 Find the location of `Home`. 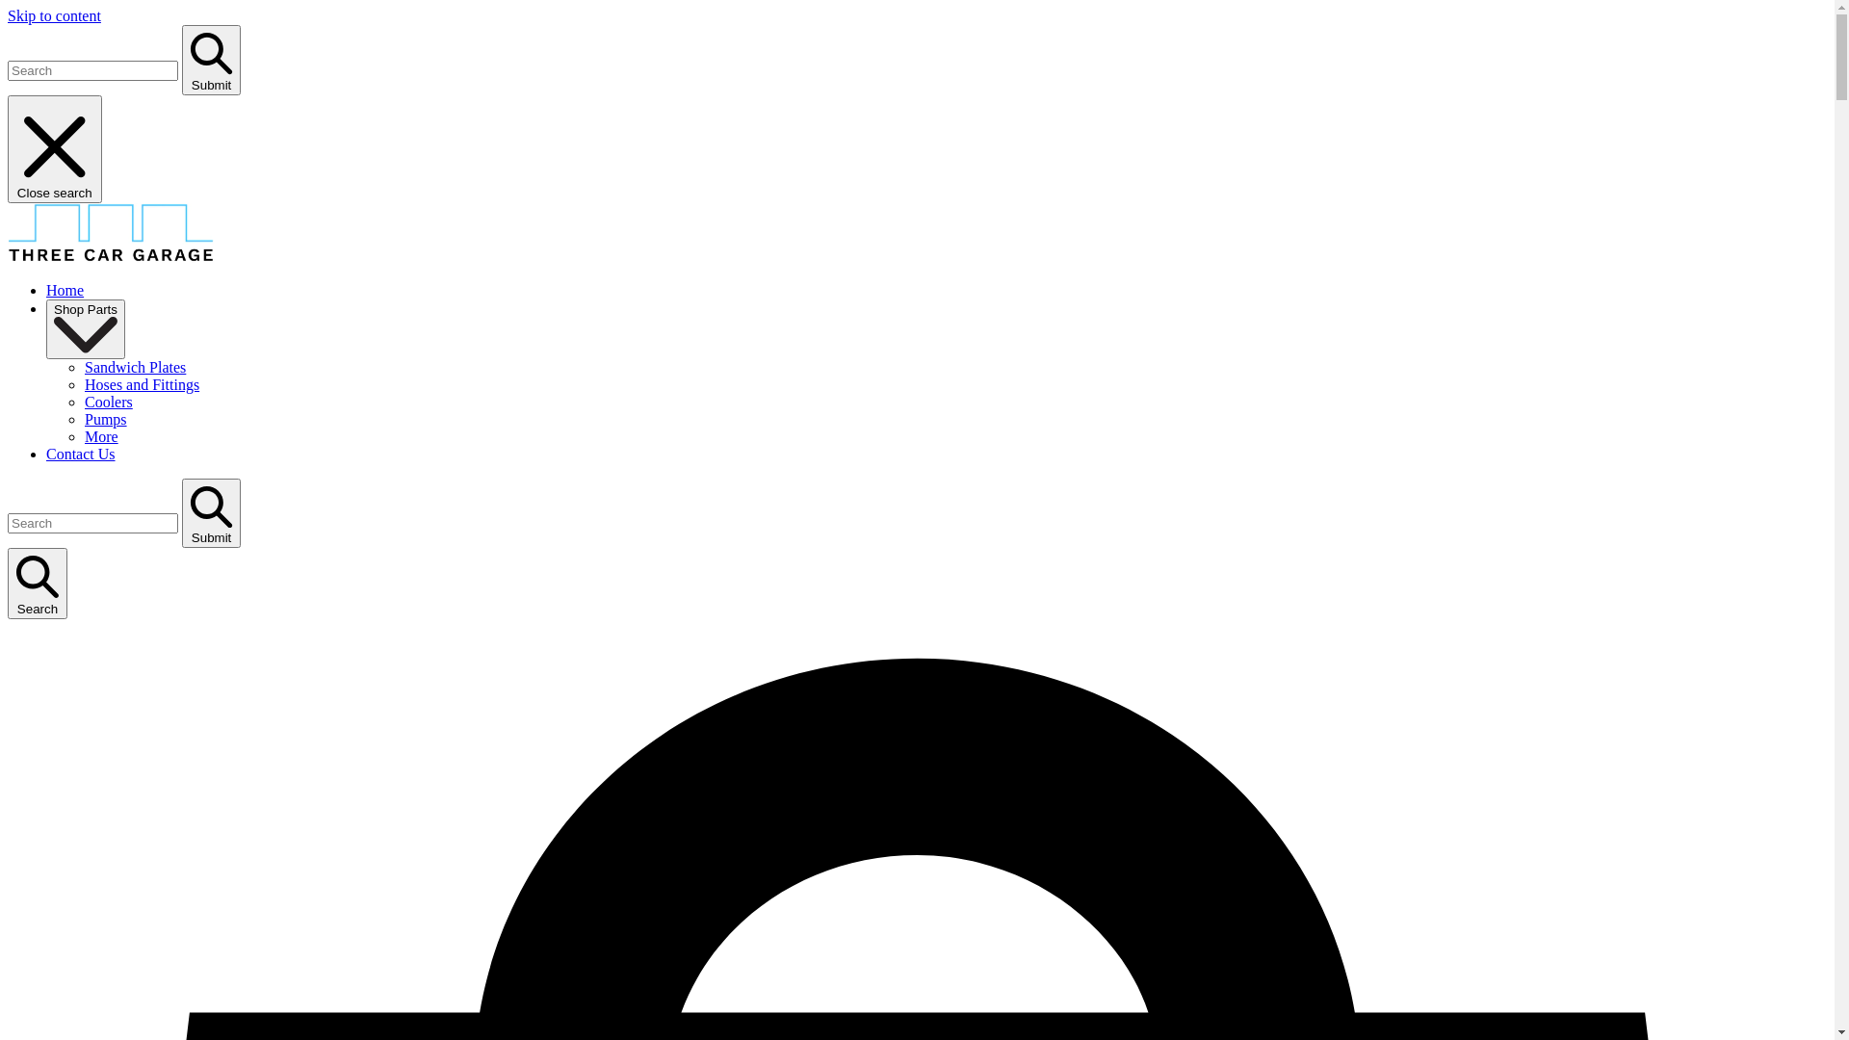

Home is located at coordinates (65, 291).